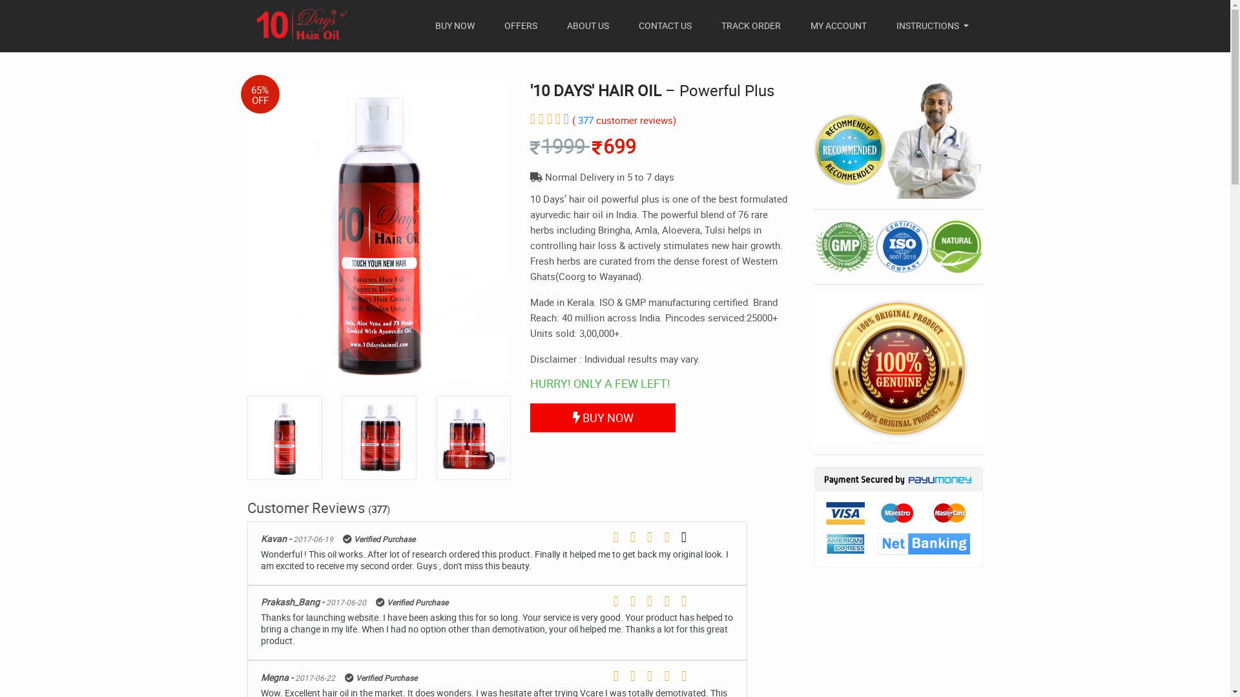 The width and height of the screenshot is (1240, 697). Describe the element at coordinates (665, 26) in the screenshot. I see `CONTACT US` at that location.